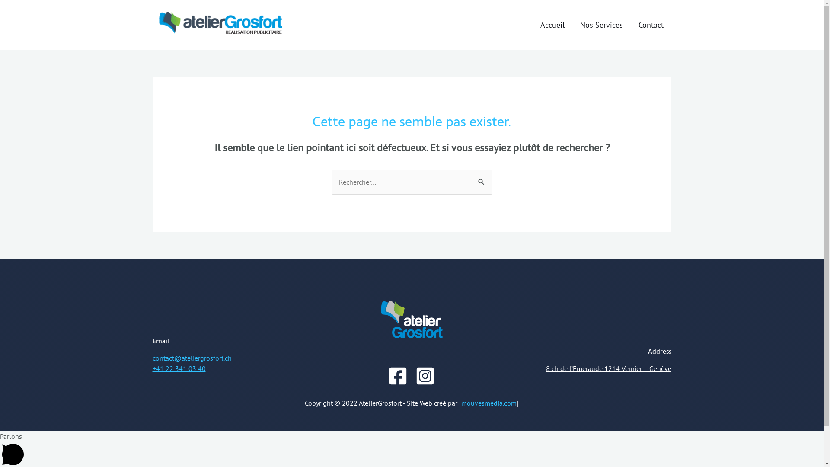  Describe the element at coordinates (552, 25) in the screenshot. I see `Accueil` at that location.